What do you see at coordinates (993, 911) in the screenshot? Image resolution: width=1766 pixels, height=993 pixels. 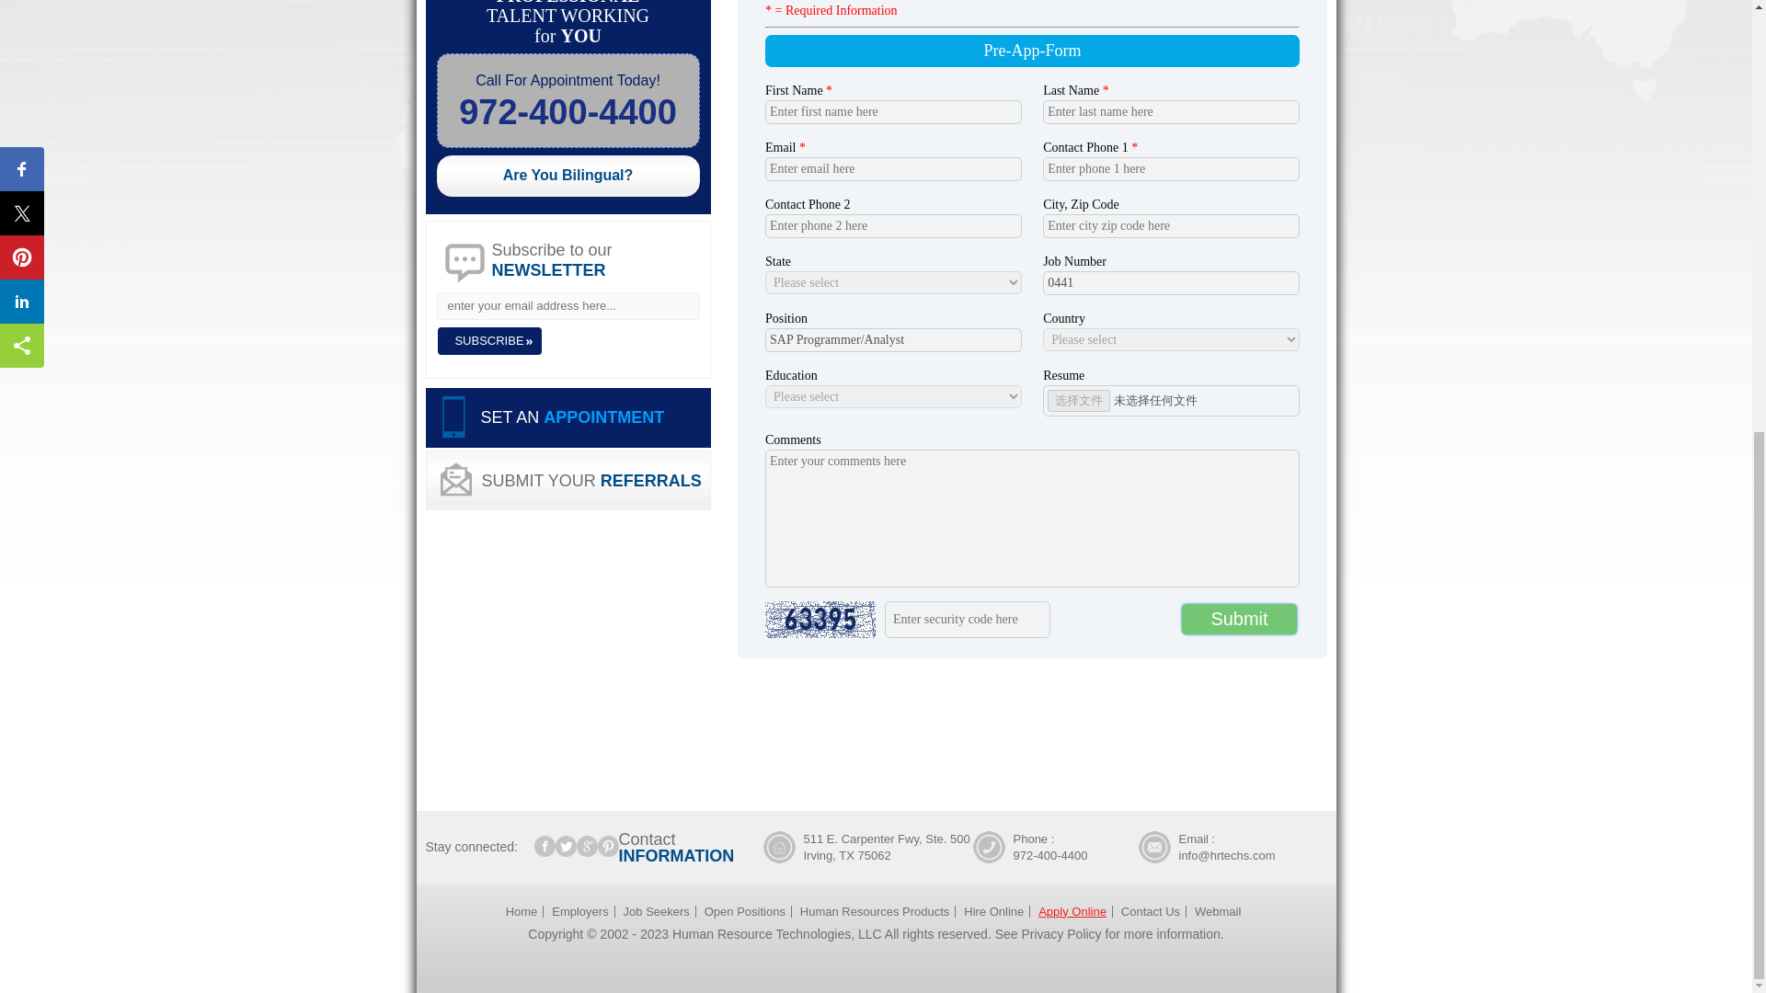 I see `Hire Online` at bounding box center [993, 911].